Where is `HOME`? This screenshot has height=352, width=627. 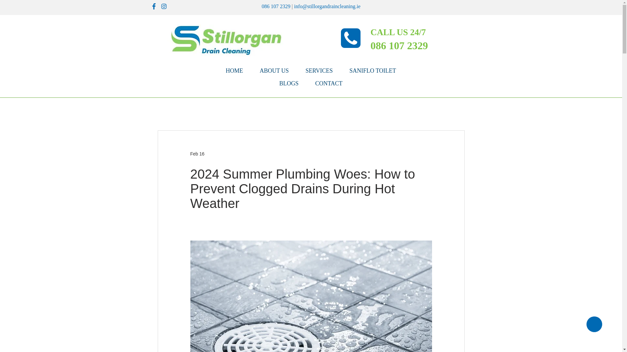
HOME is located at coordinates (234, 70).